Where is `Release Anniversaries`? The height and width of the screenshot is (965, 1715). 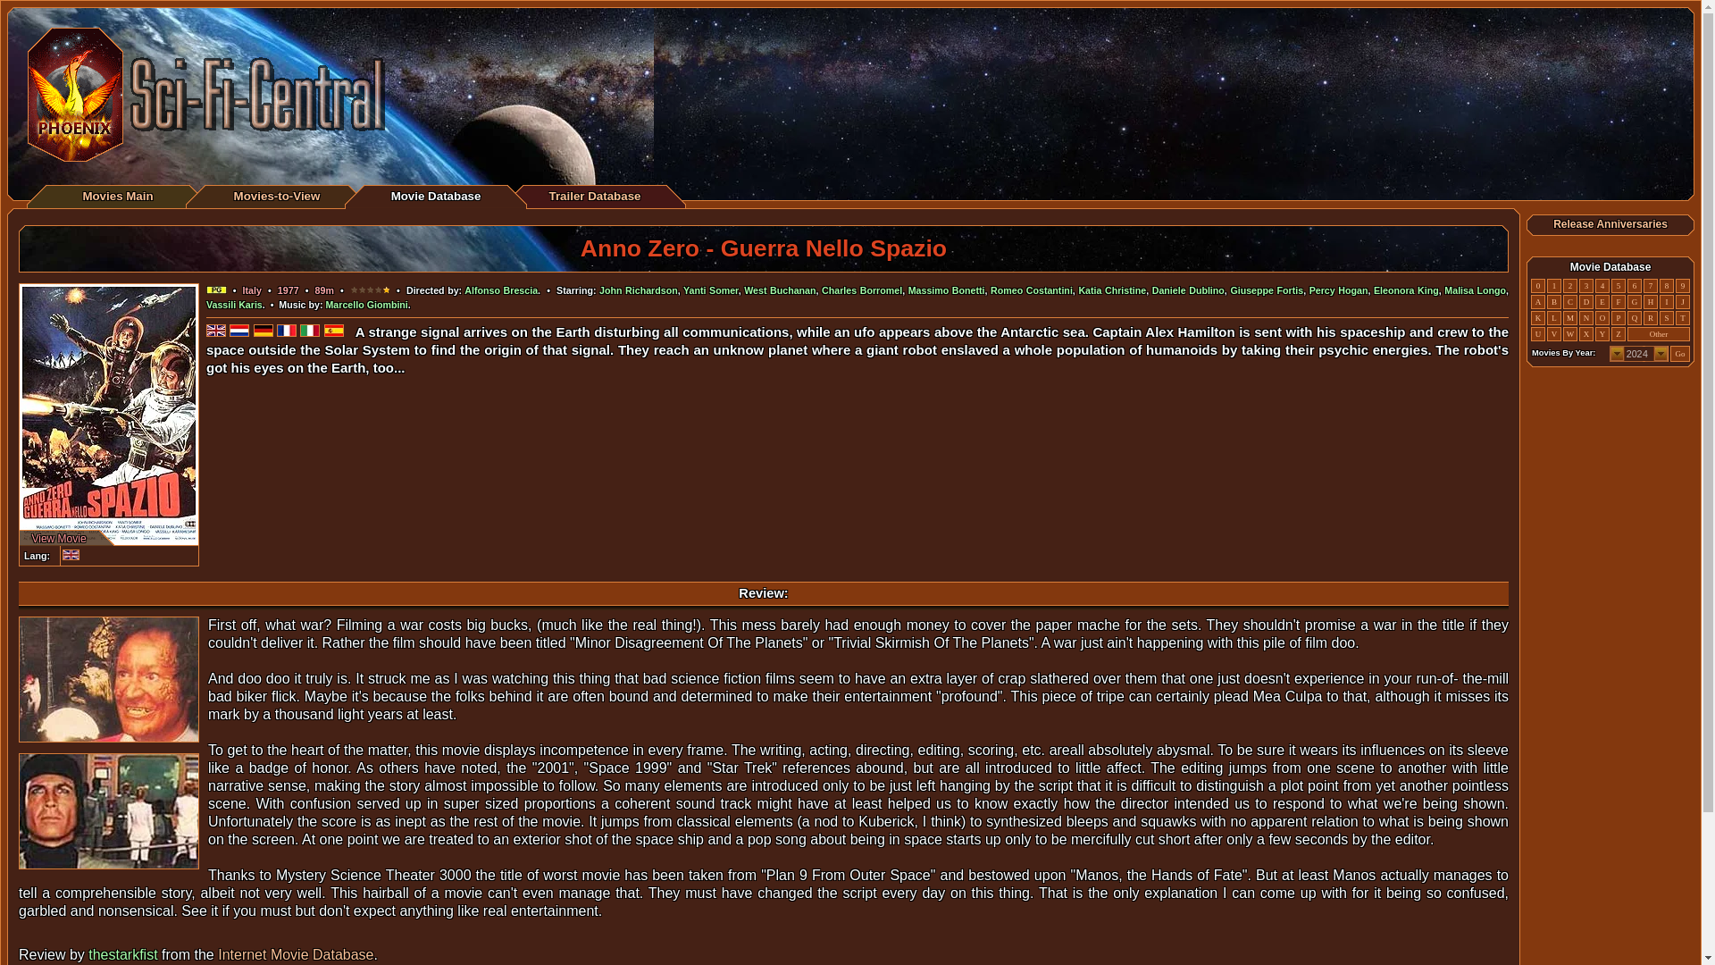 Release Anniversaries is located at coordinates (1610, 224).